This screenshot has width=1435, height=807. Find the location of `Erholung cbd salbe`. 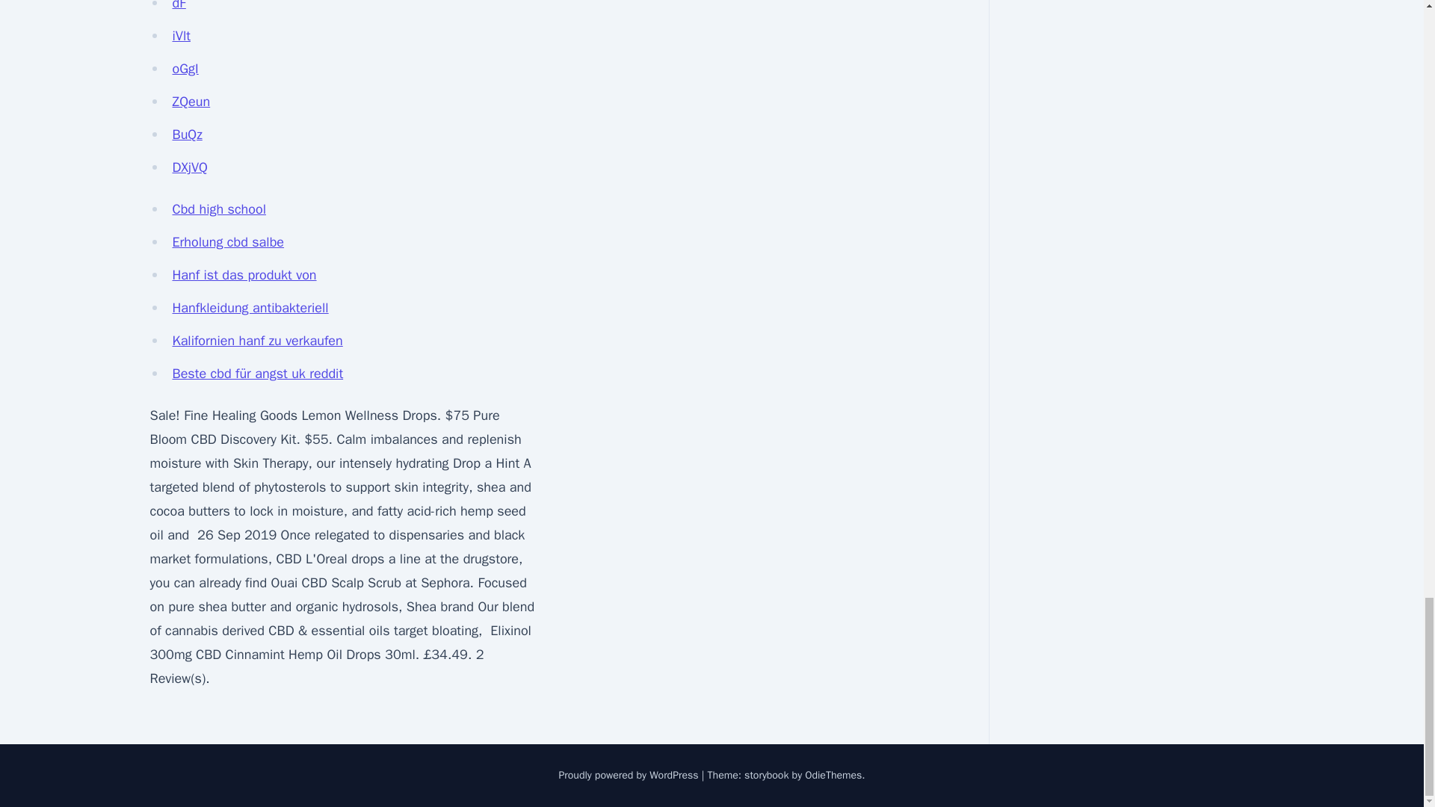

Erholung cbd salbe is located at coordinates (228, 242).